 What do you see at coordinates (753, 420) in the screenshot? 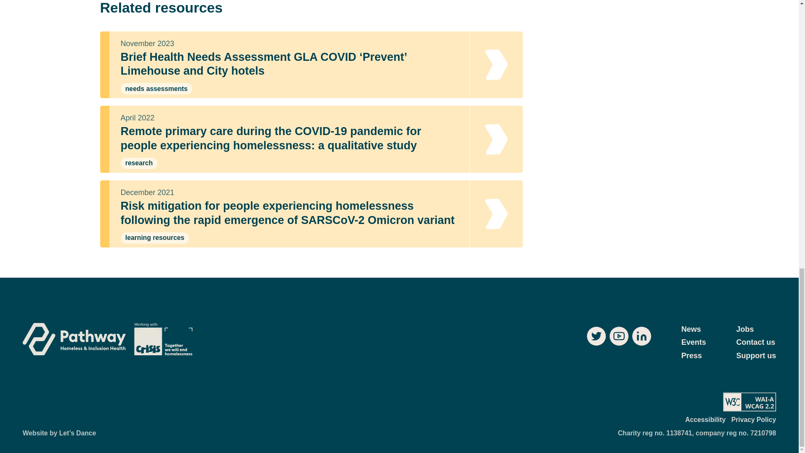
I see `Privacy Policy` at bounding box center [753, 420].